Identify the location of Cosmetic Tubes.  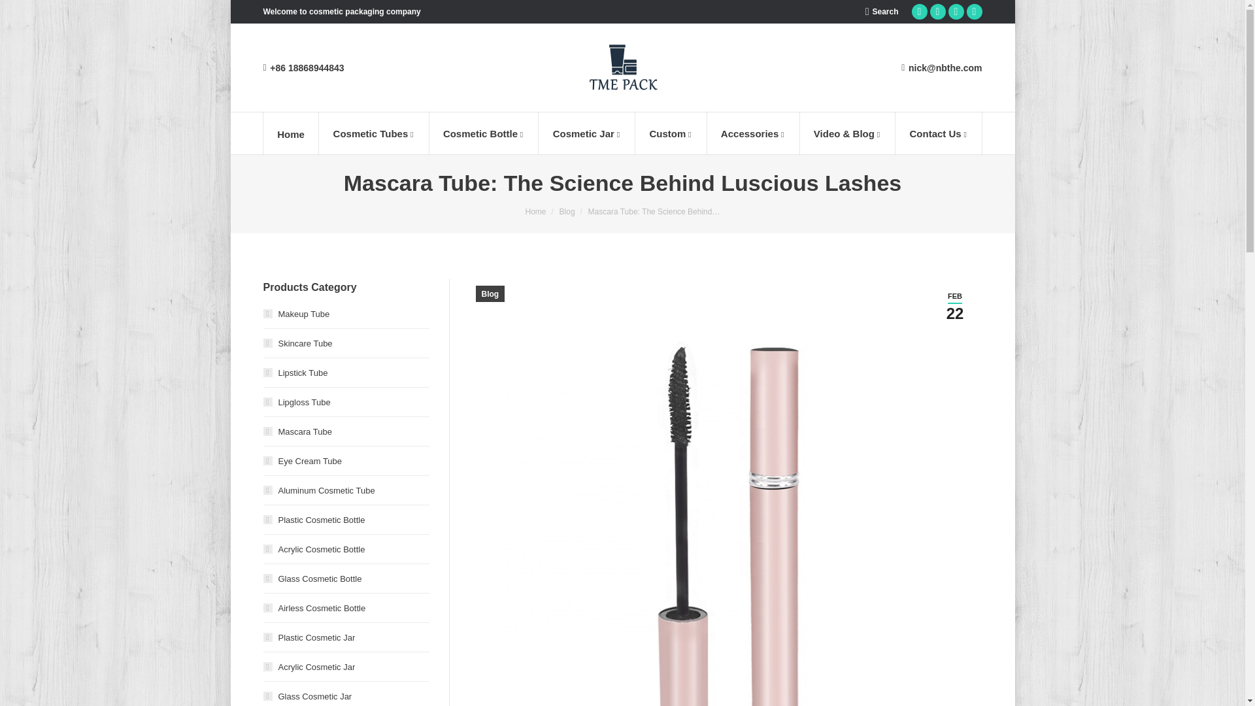
(374, 133).